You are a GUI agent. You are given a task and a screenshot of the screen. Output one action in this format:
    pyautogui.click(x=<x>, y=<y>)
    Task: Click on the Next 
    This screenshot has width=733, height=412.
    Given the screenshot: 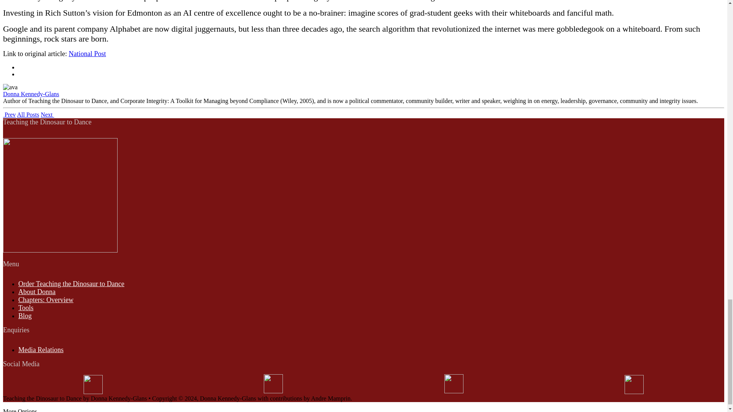 What is the action you would take?
    pyautogui.click(x=47, y=114)
    